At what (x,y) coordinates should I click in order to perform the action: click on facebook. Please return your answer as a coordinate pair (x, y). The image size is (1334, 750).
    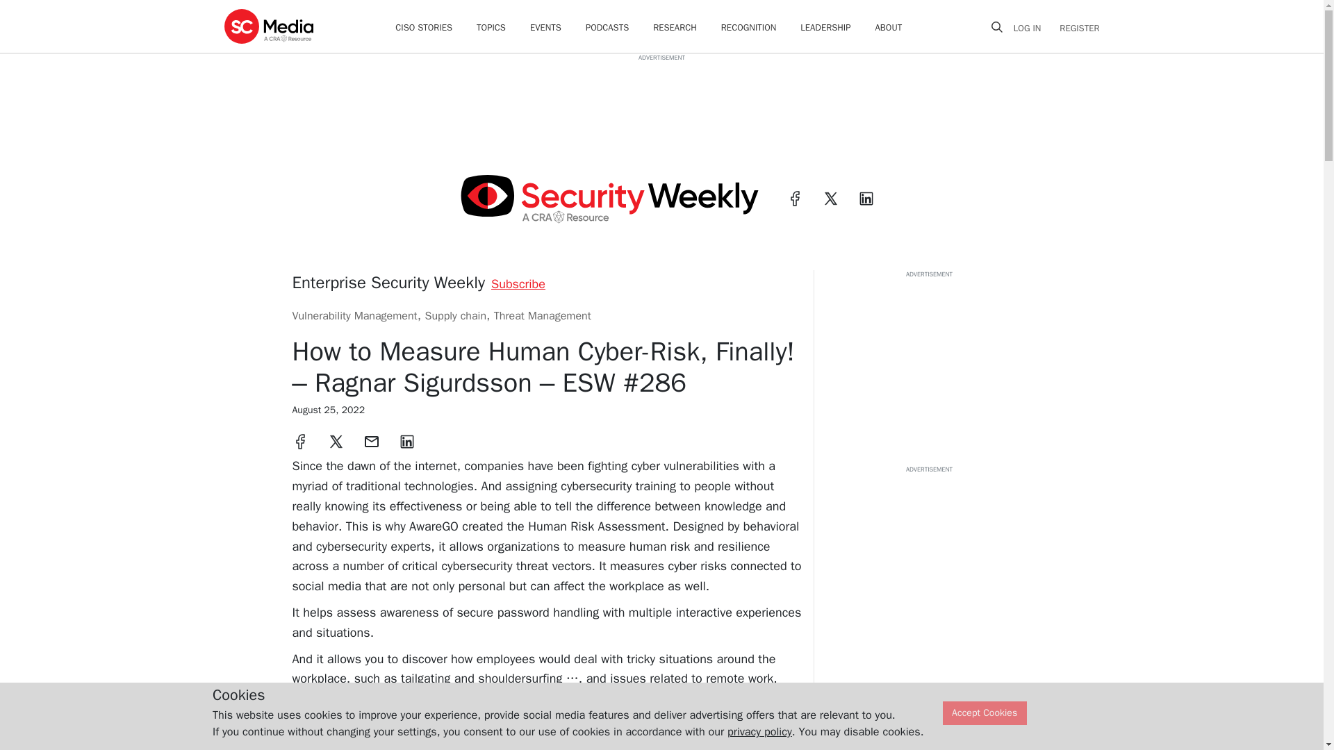
    Looking at the image, I should click on (795, 199).